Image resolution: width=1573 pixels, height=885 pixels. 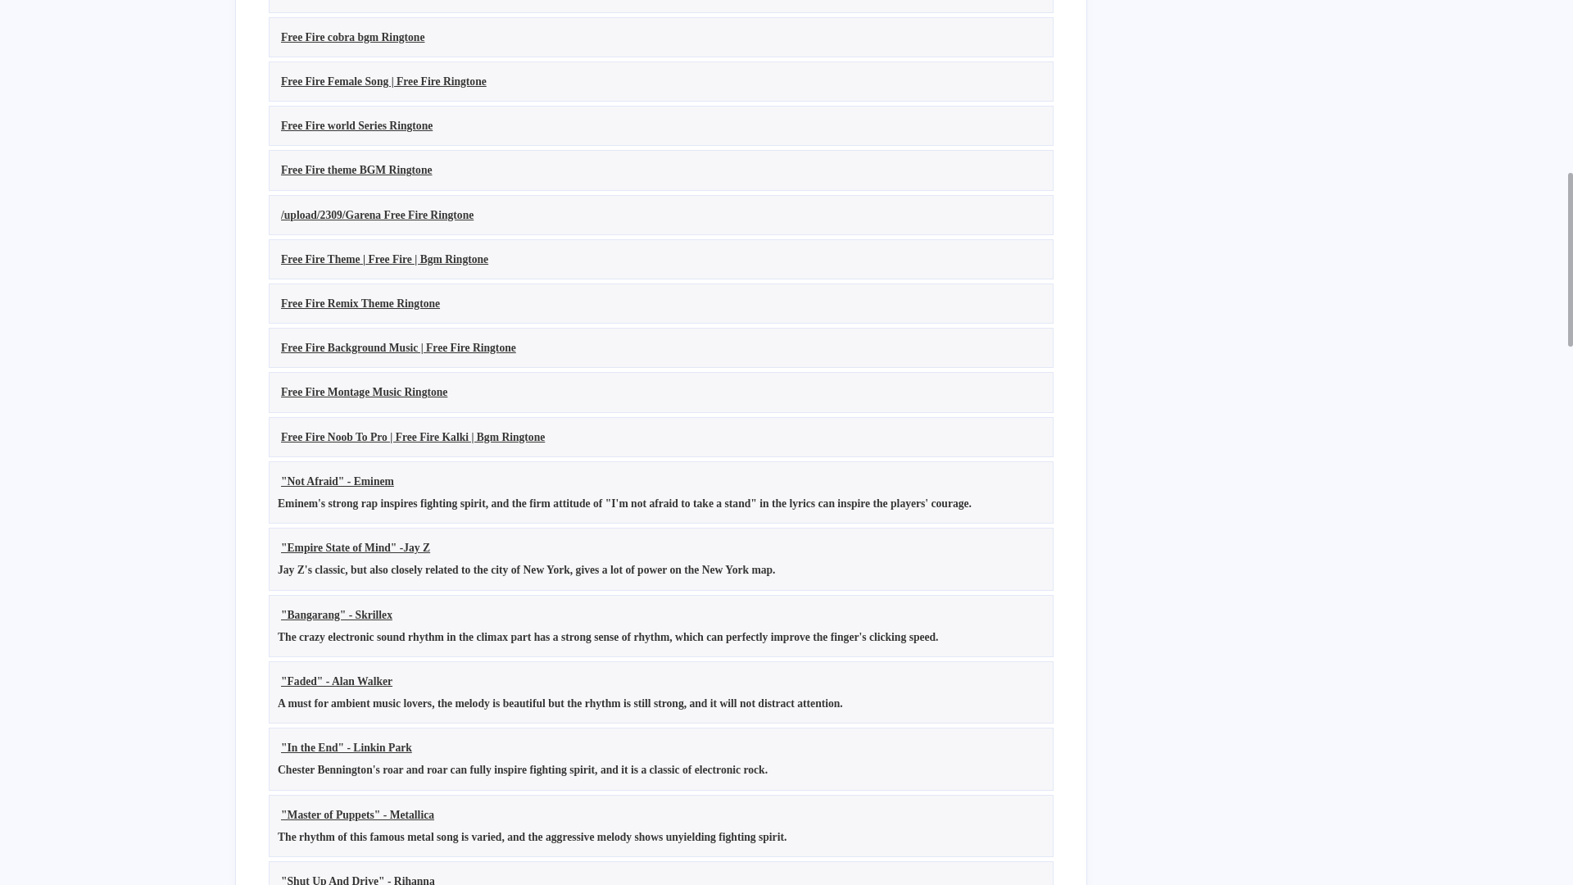 I want to click on Free Fire world Series Ringtone, so click(x=356, y=125).